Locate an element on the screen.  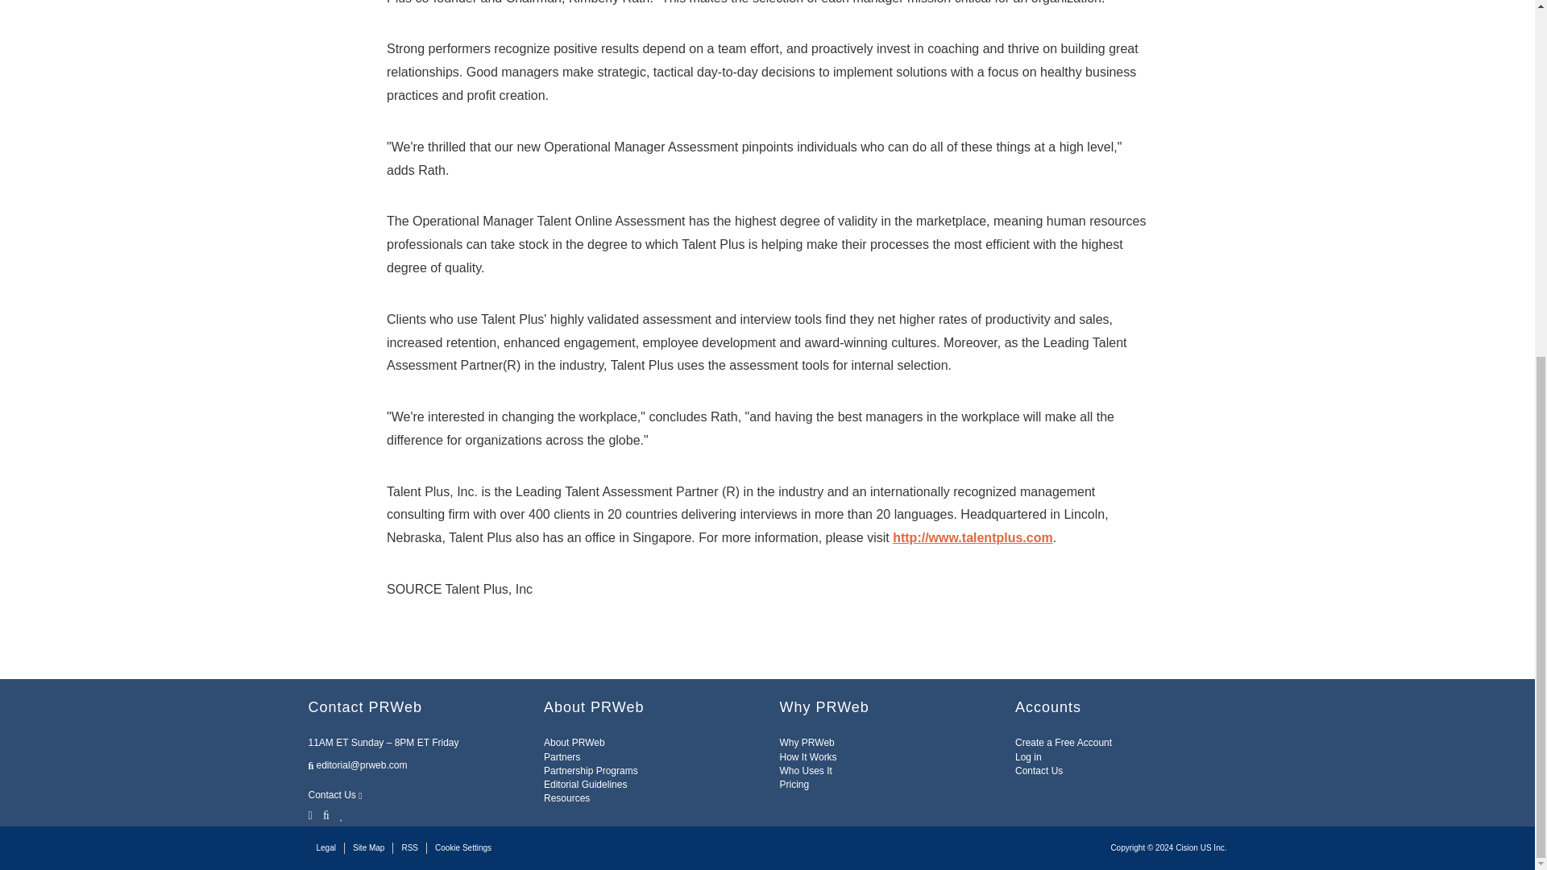
Resources is located at coordinates (566, 797).